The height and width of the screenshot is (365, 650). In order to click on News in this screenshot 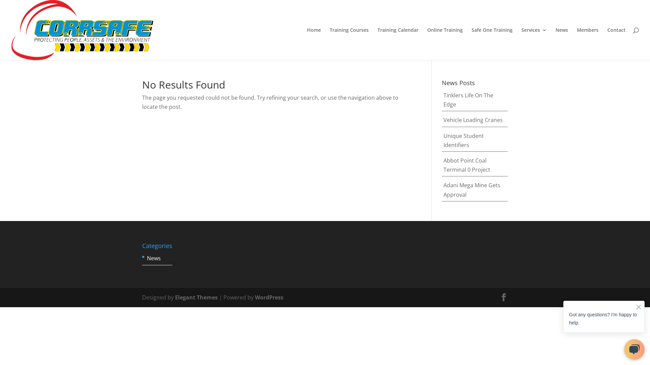, I will do `click(154, 258)`.